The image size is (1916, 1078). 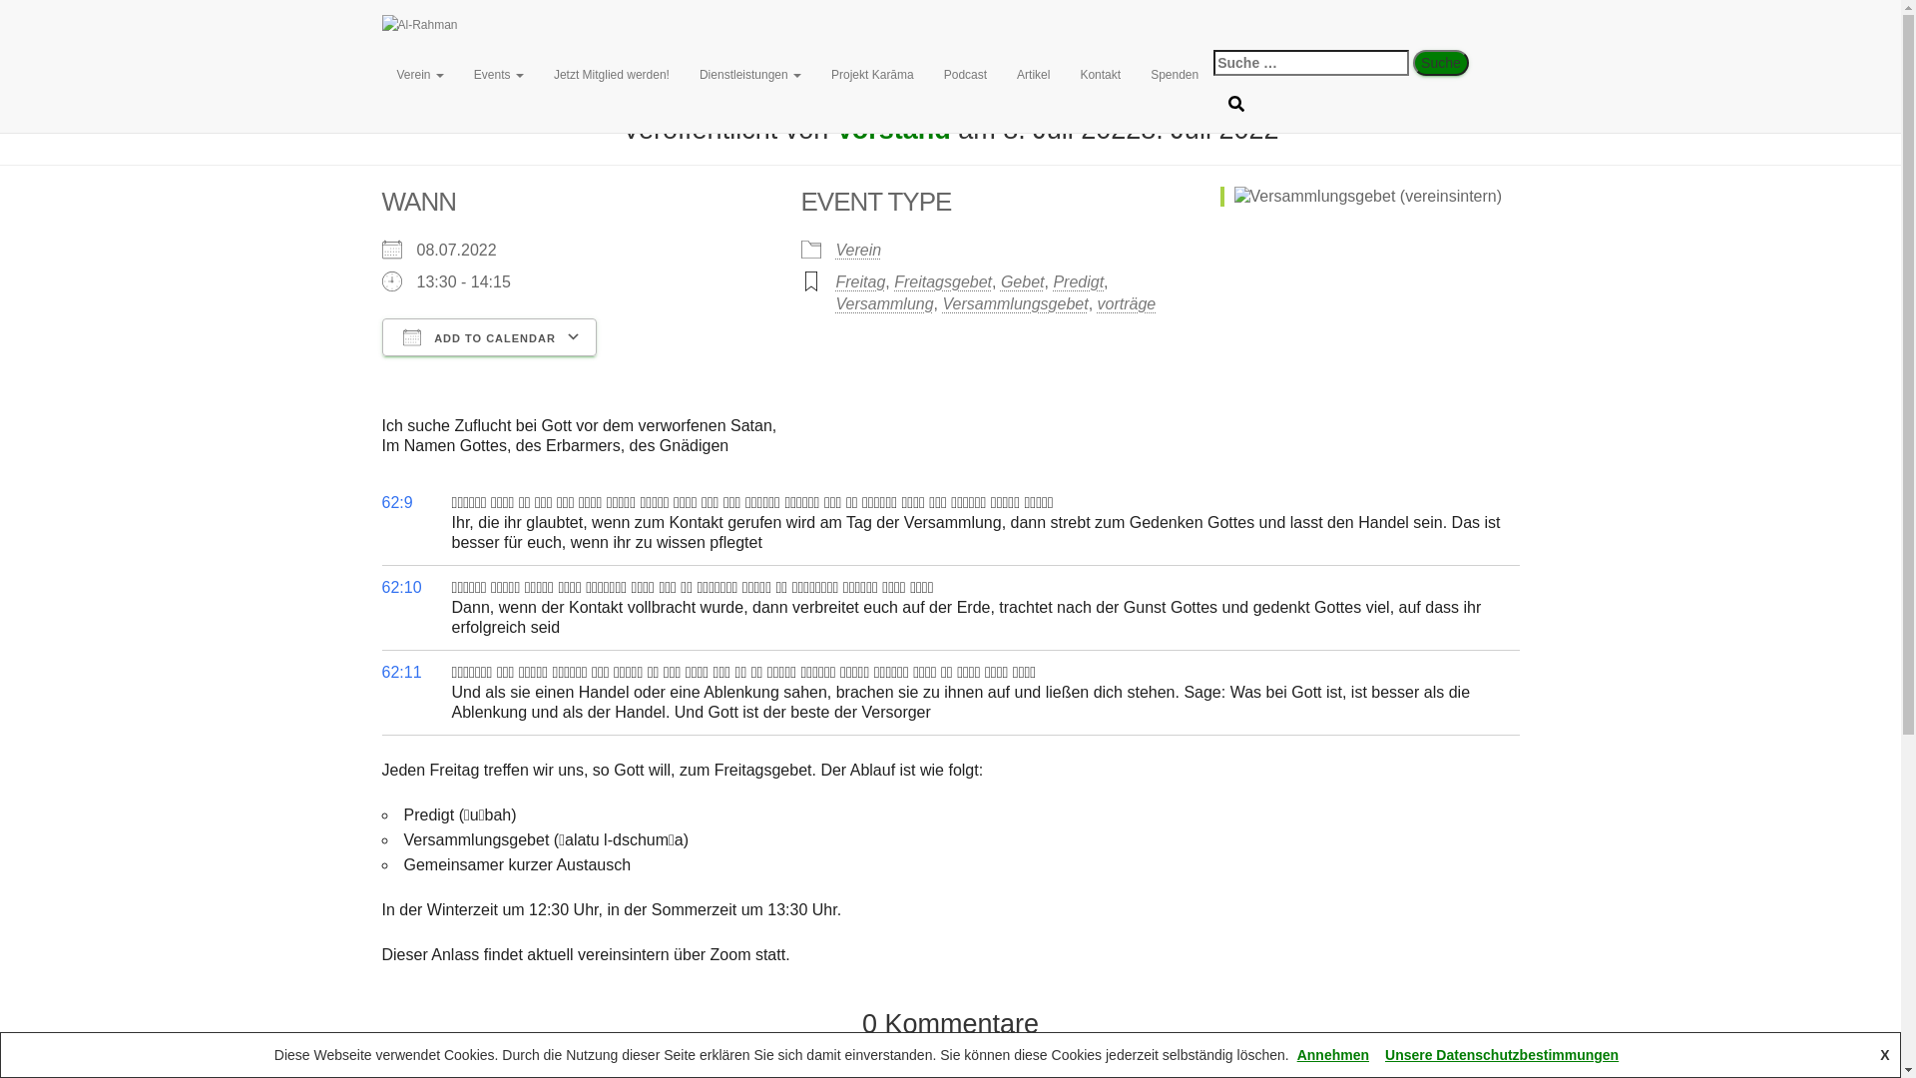 What do you see at coordinates (1502, 1055) in the screenshot?
I see `Unsere Datenschutzbestimmungen` at bounding box center [1502, 1055].